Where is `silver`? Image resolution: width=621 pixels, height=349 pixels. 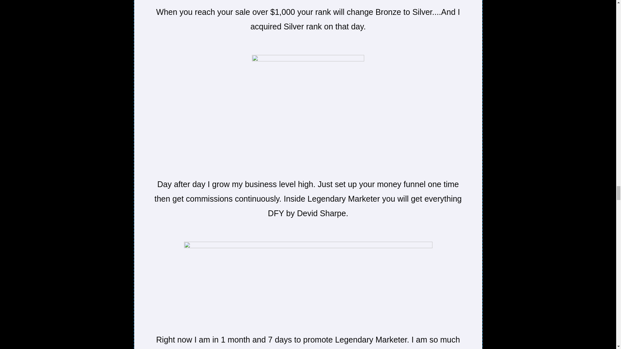
silver is located at coordinates (308, 108).